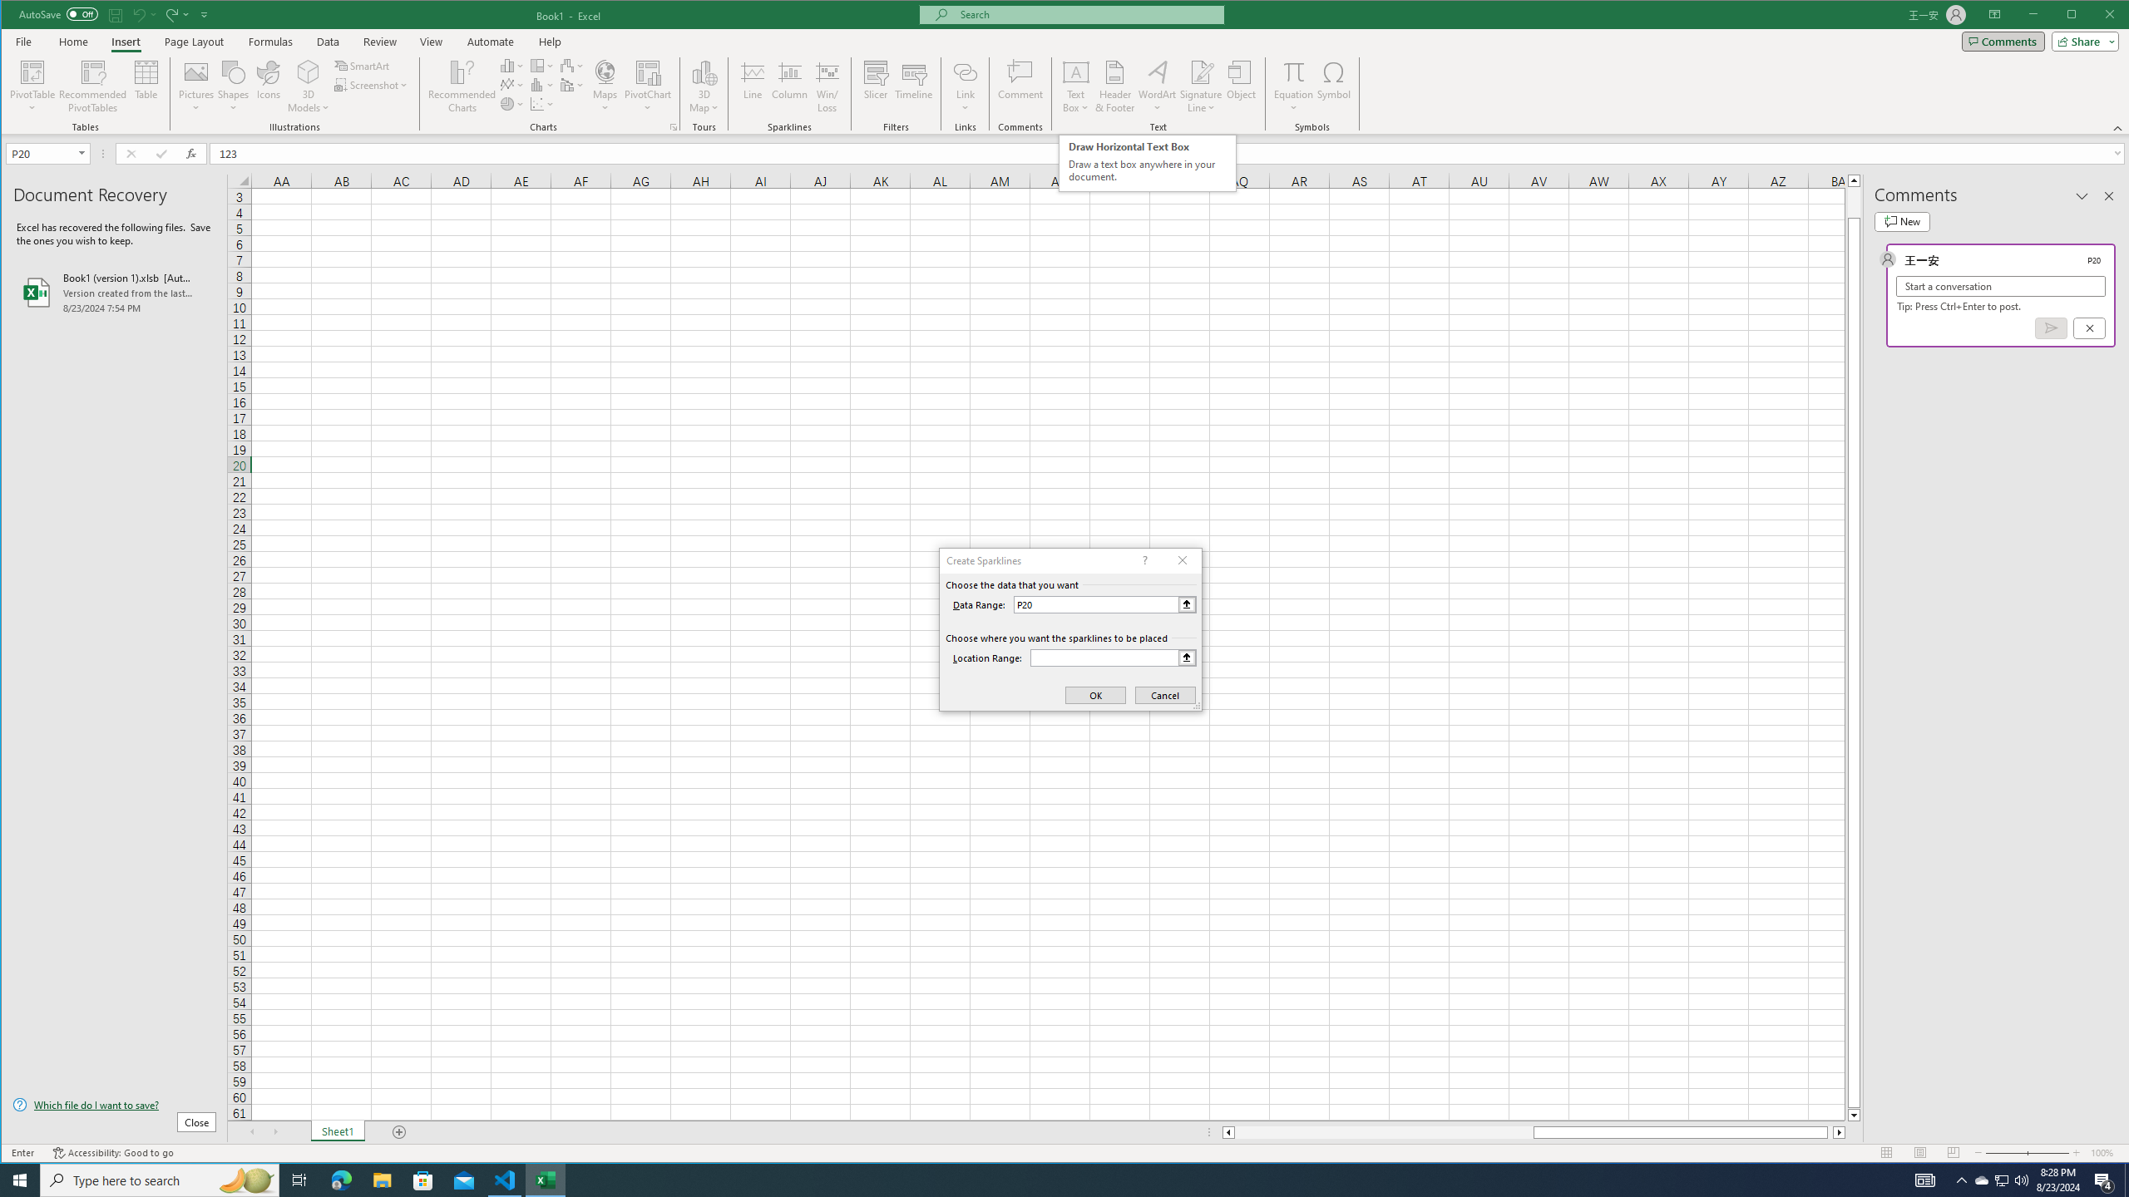 The image size is (2129, 1197). What do you see at coordinates (914, 86) in the screenshot?
I see `Timeline` at bounding box center [914, 86].